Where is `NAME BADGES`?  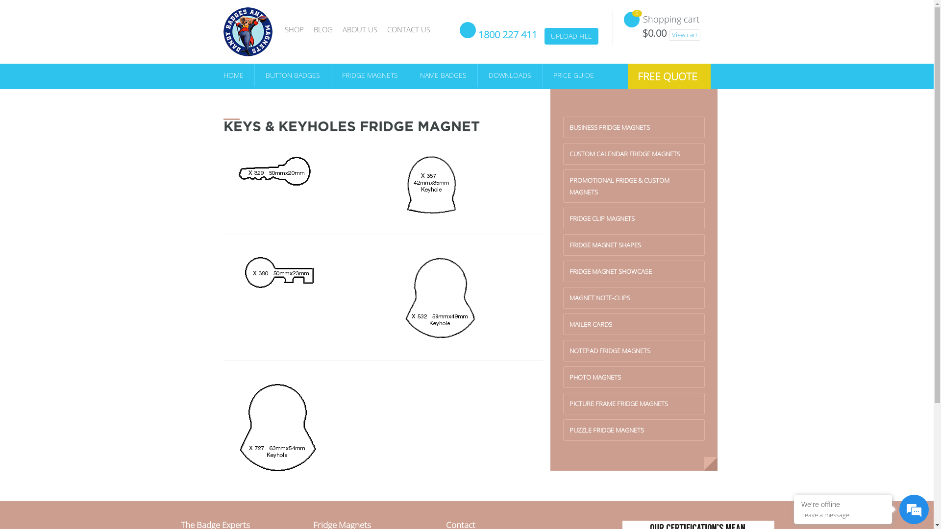
NAME BADGES is located at coordinates (443, 75).